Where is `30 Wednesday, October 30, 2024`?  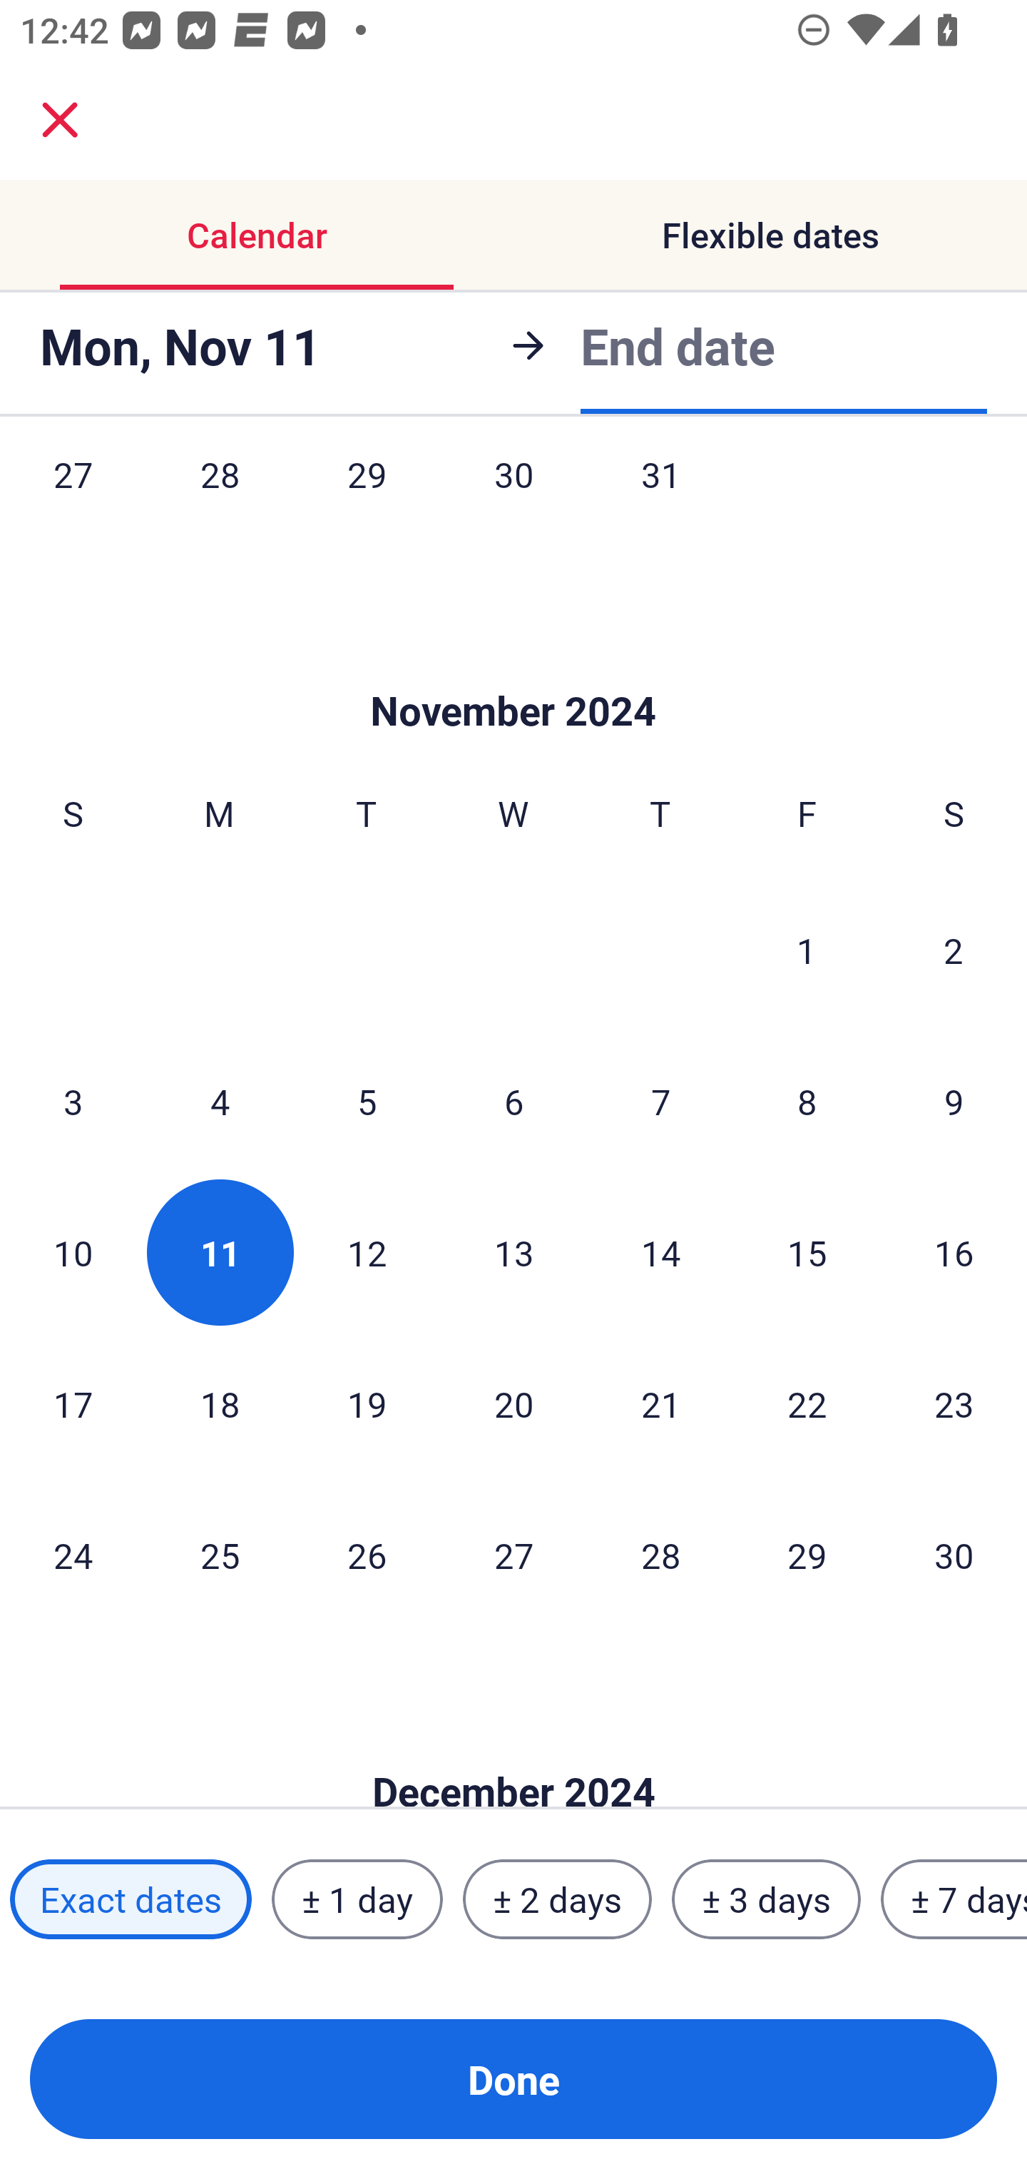 30 Wednesday, October 30, 2024 is located at coordinates (513, 502).